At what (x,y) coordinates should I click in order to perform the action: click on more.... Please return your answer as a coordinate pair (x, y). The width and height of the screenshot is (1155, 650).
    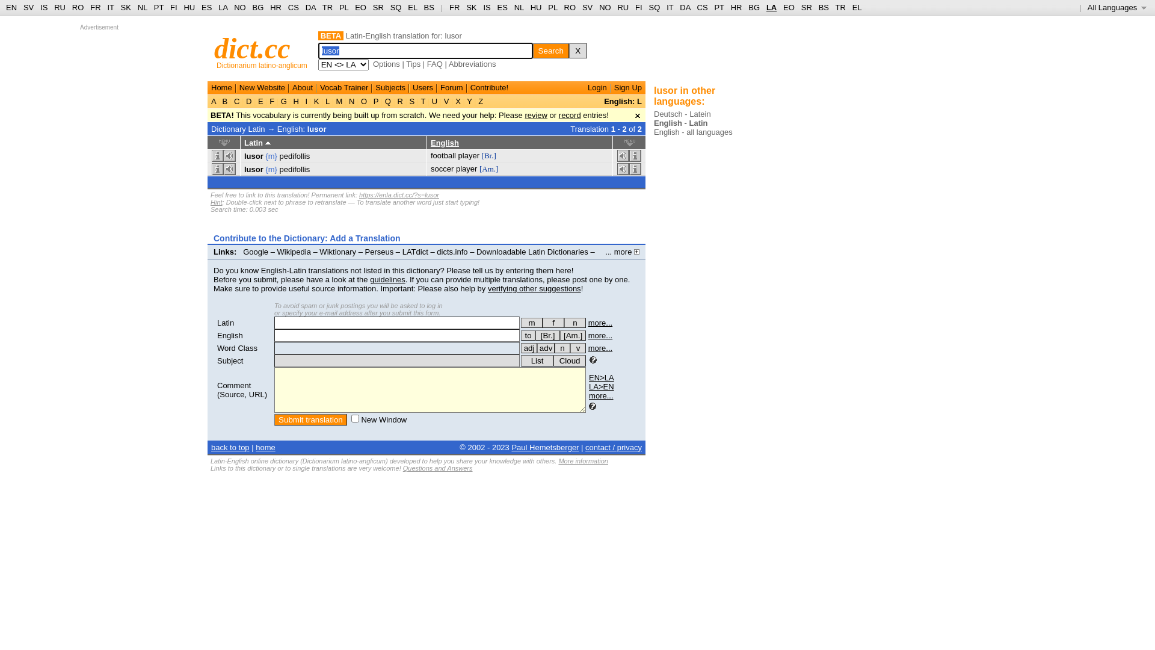
    Looking at the image, I should click on (600, 348).